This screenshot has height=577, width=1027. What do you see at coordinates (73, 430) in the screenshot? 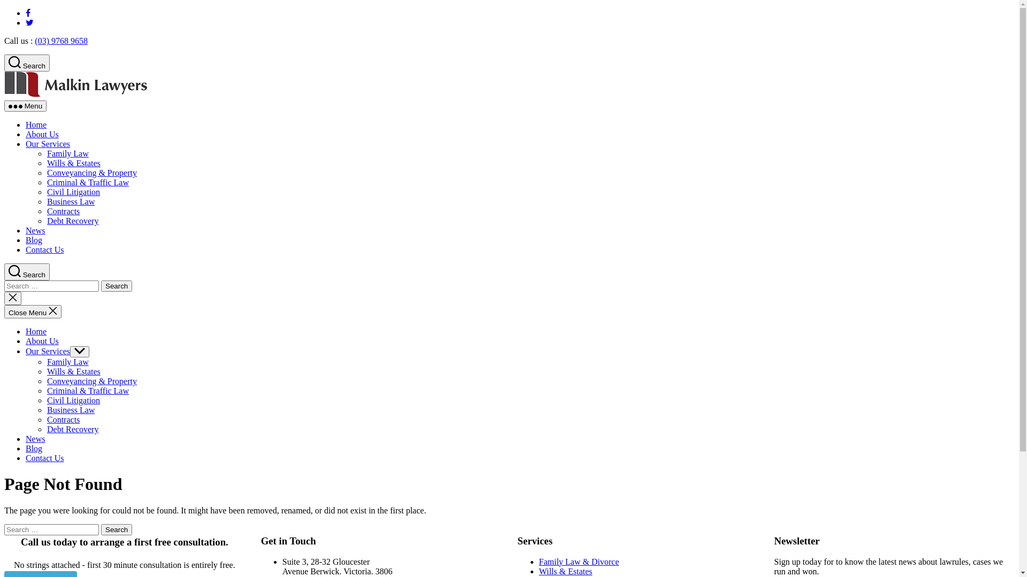
I see `Debt Recovery` at bounding box center [73, 430].